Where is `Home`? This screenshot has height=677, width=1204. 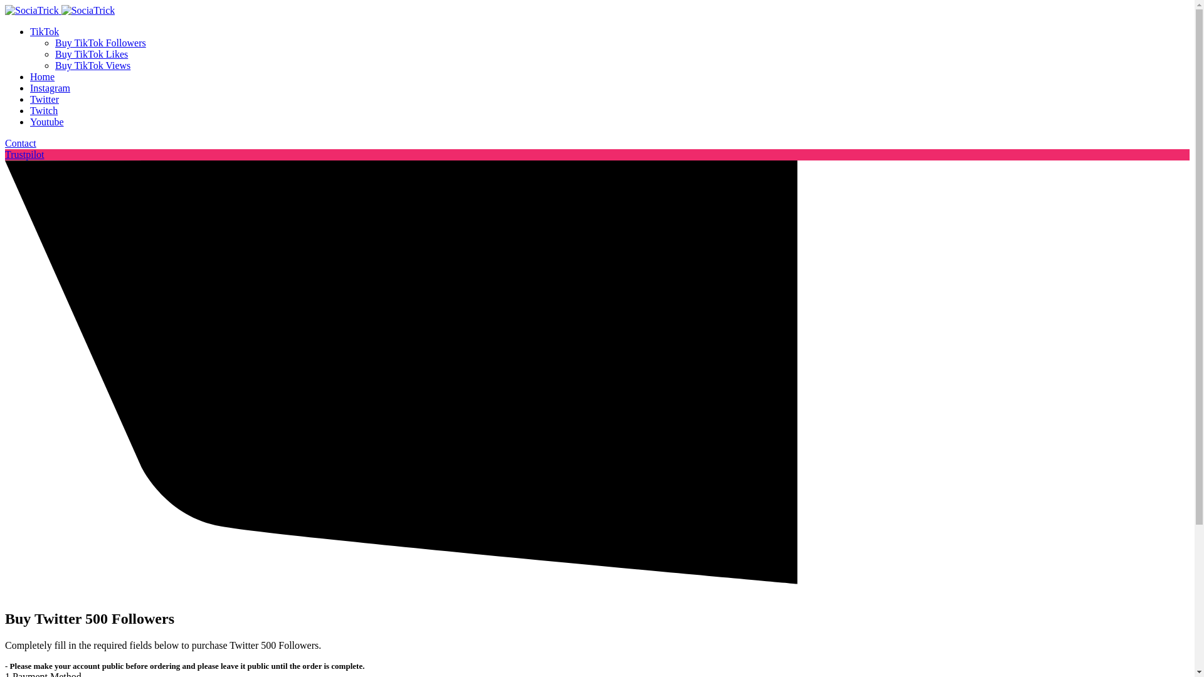
Home is located at coordinates (42, 76).